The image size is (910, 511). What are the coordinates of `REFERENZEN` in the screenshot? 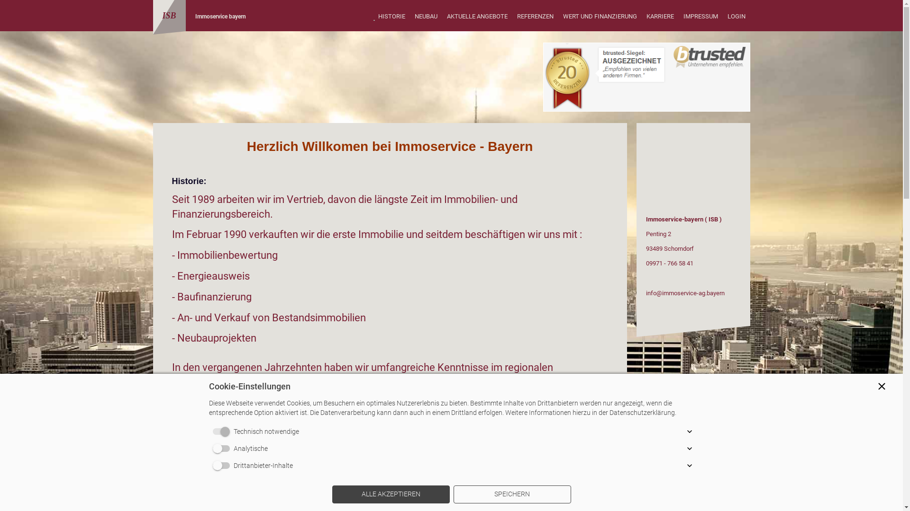 It's located at (535, 17).